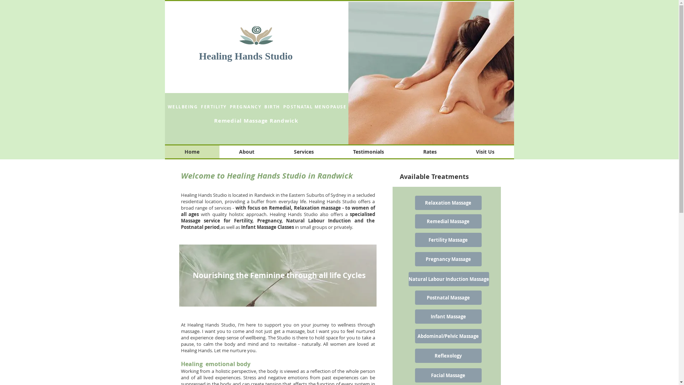  I want to click on Healing Hands Studio, so click(246, 56).